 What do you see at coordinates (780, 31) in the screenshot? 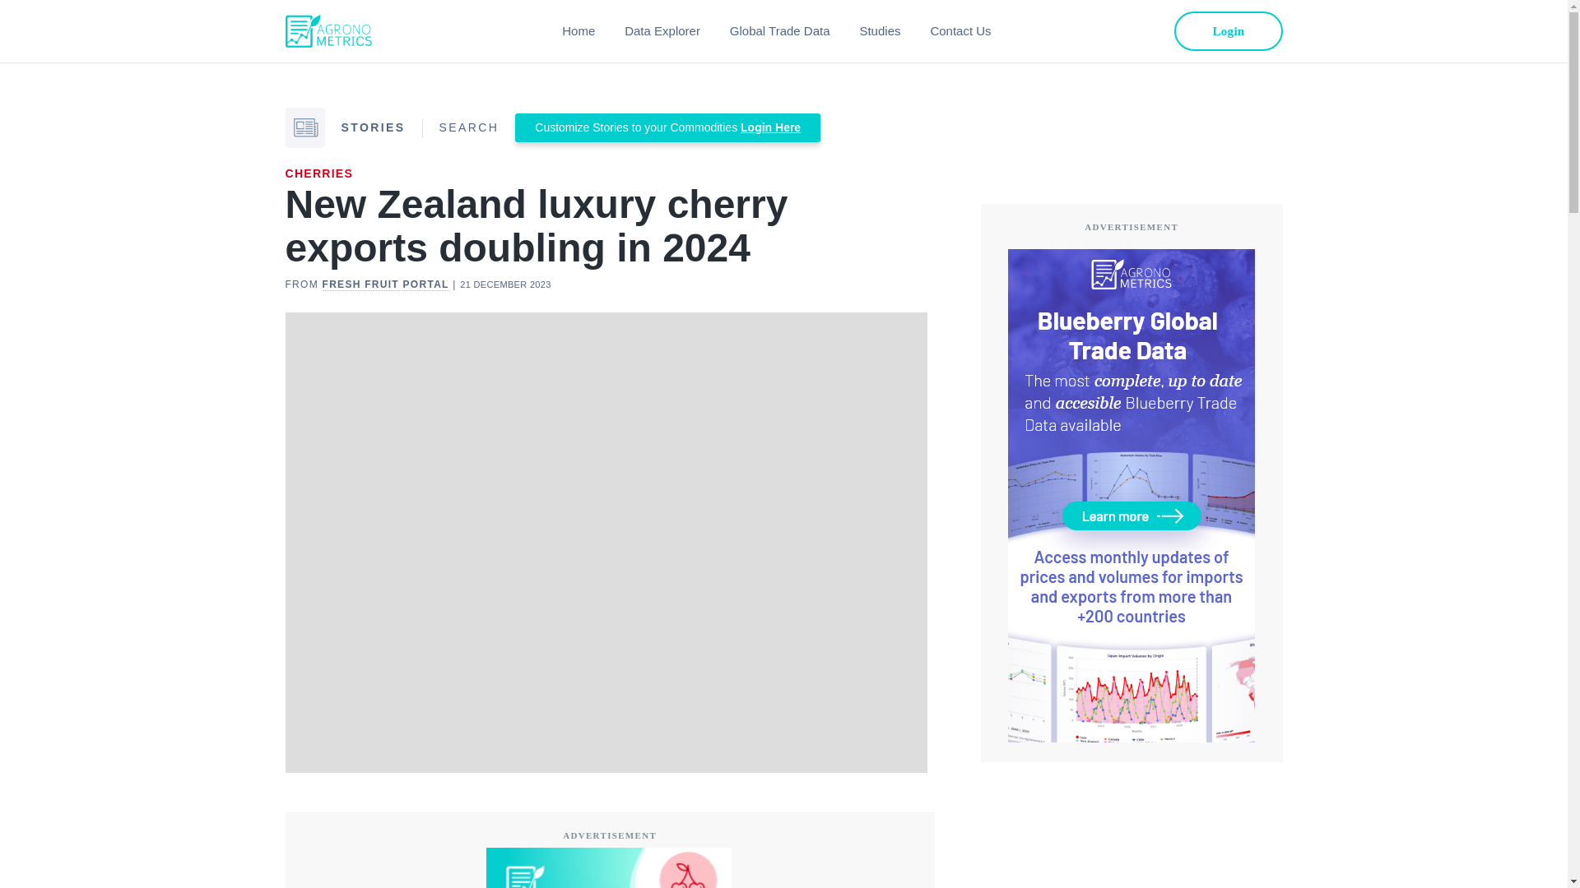
I see `Global Trade Data` at bounding box center [780, 31].